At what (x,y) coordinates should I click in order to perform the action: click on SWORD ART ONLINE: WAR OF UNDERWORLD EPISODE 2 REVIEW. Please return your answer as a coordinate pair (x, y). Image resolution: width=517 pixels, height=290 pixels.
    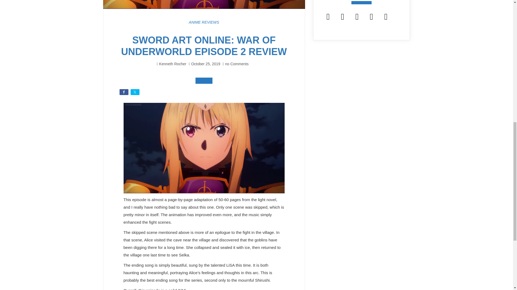
    Looking at the image, I should click on (204, 46).